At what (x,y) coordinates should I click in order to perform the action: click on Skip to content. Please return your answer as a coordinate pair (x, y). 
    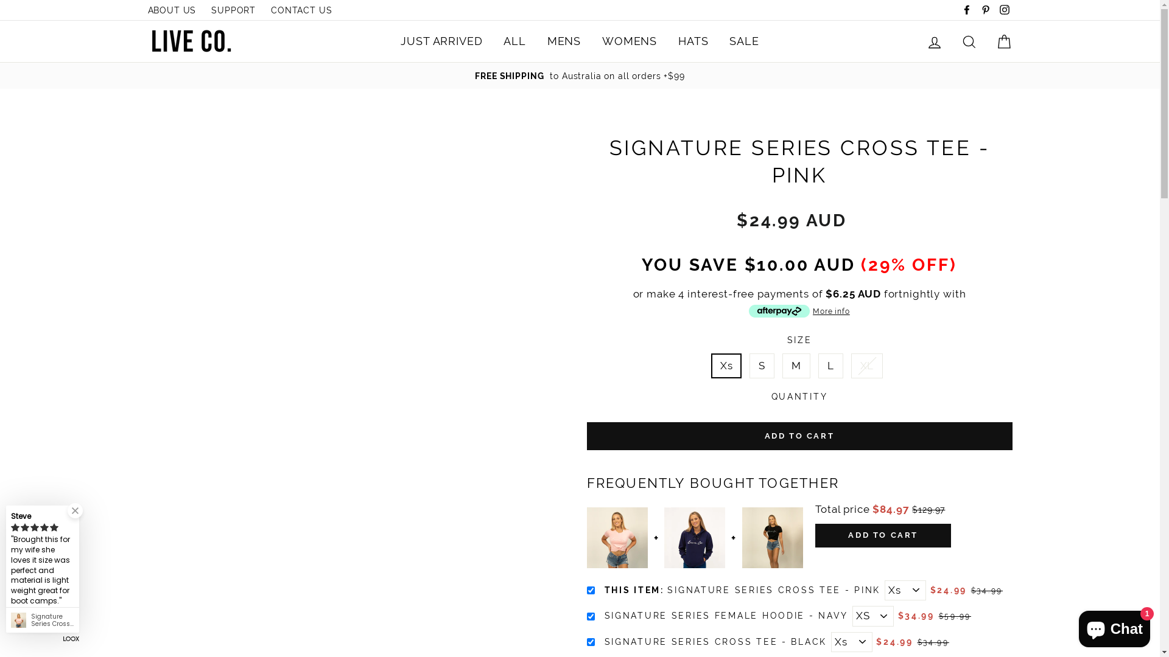
    Looking at the image, I should click on (0, 0).